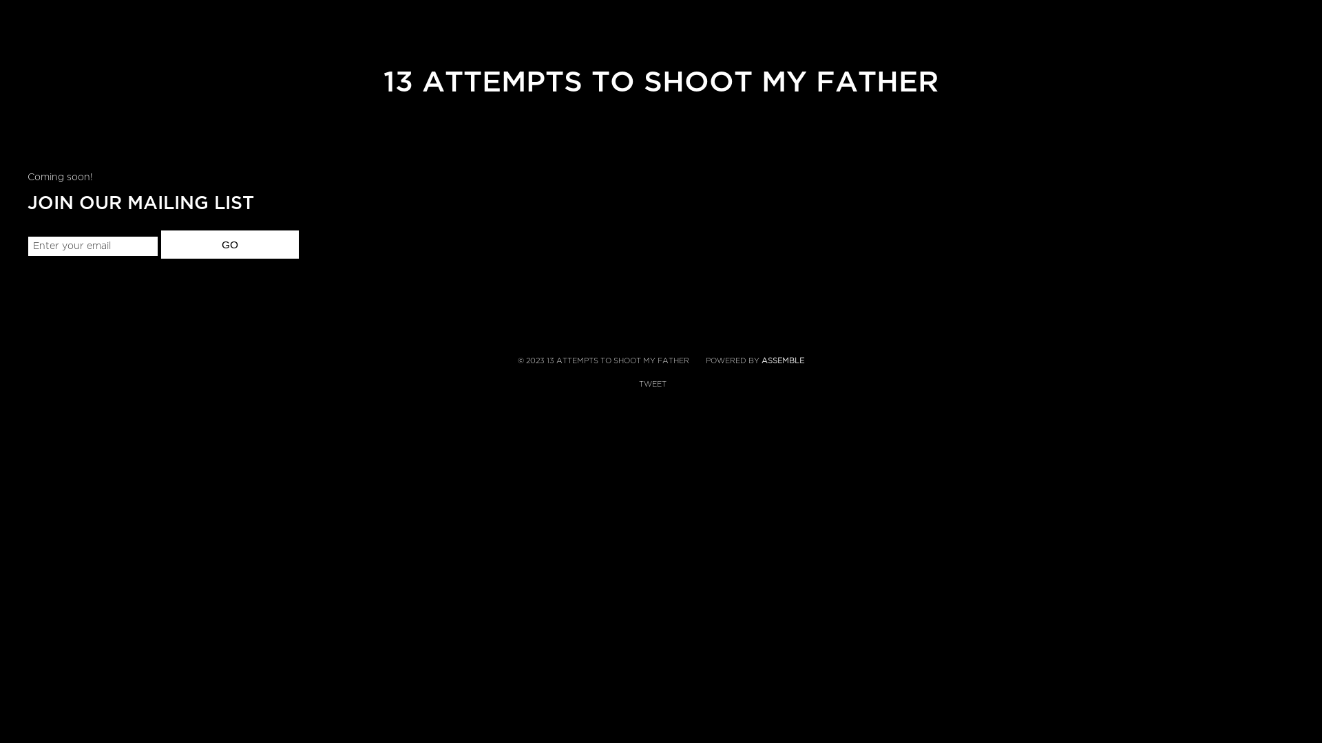 The height and width of the screenshot is (743, 1322). Describe the element at coordinates (230, 245) in the screenshot. I see `GO` at that location.